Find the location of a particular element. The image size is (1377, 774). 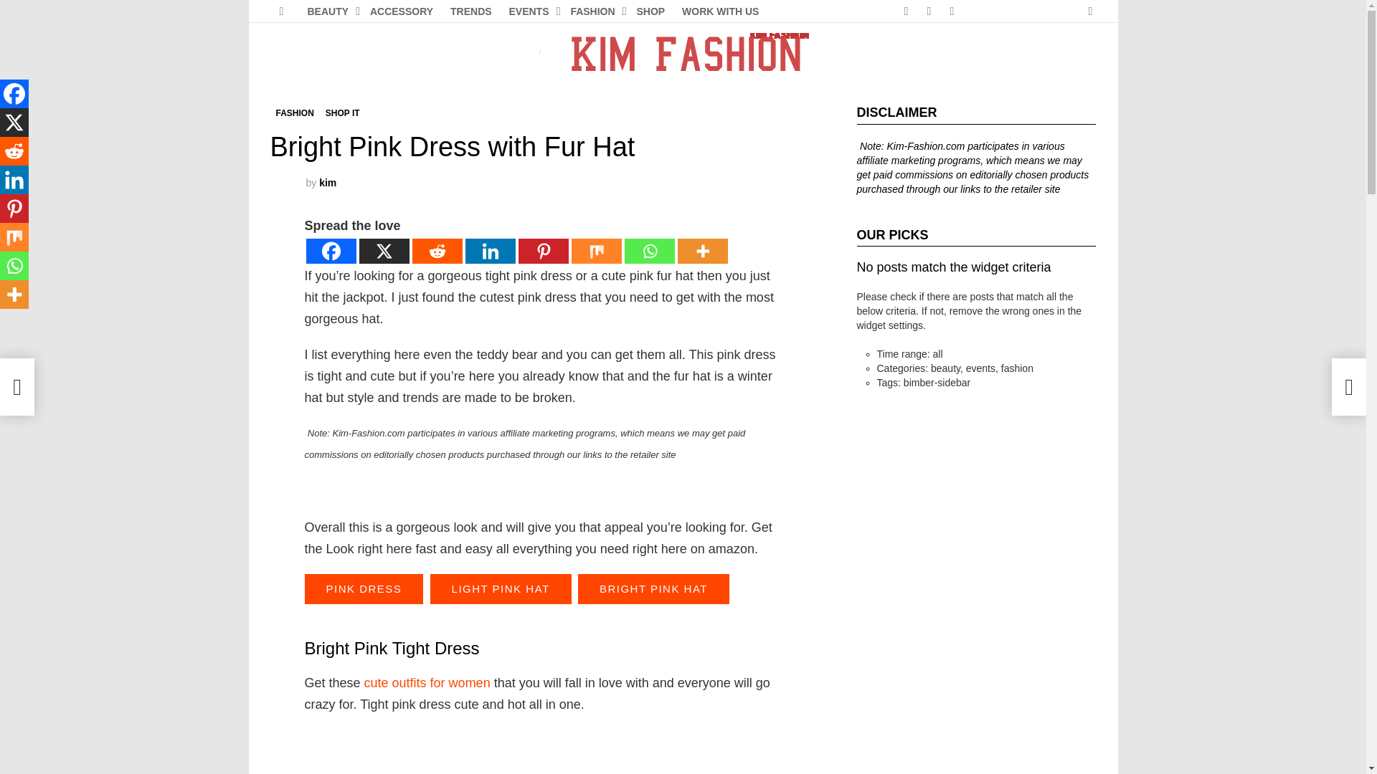

Menu is located at coordinates (281, 11).